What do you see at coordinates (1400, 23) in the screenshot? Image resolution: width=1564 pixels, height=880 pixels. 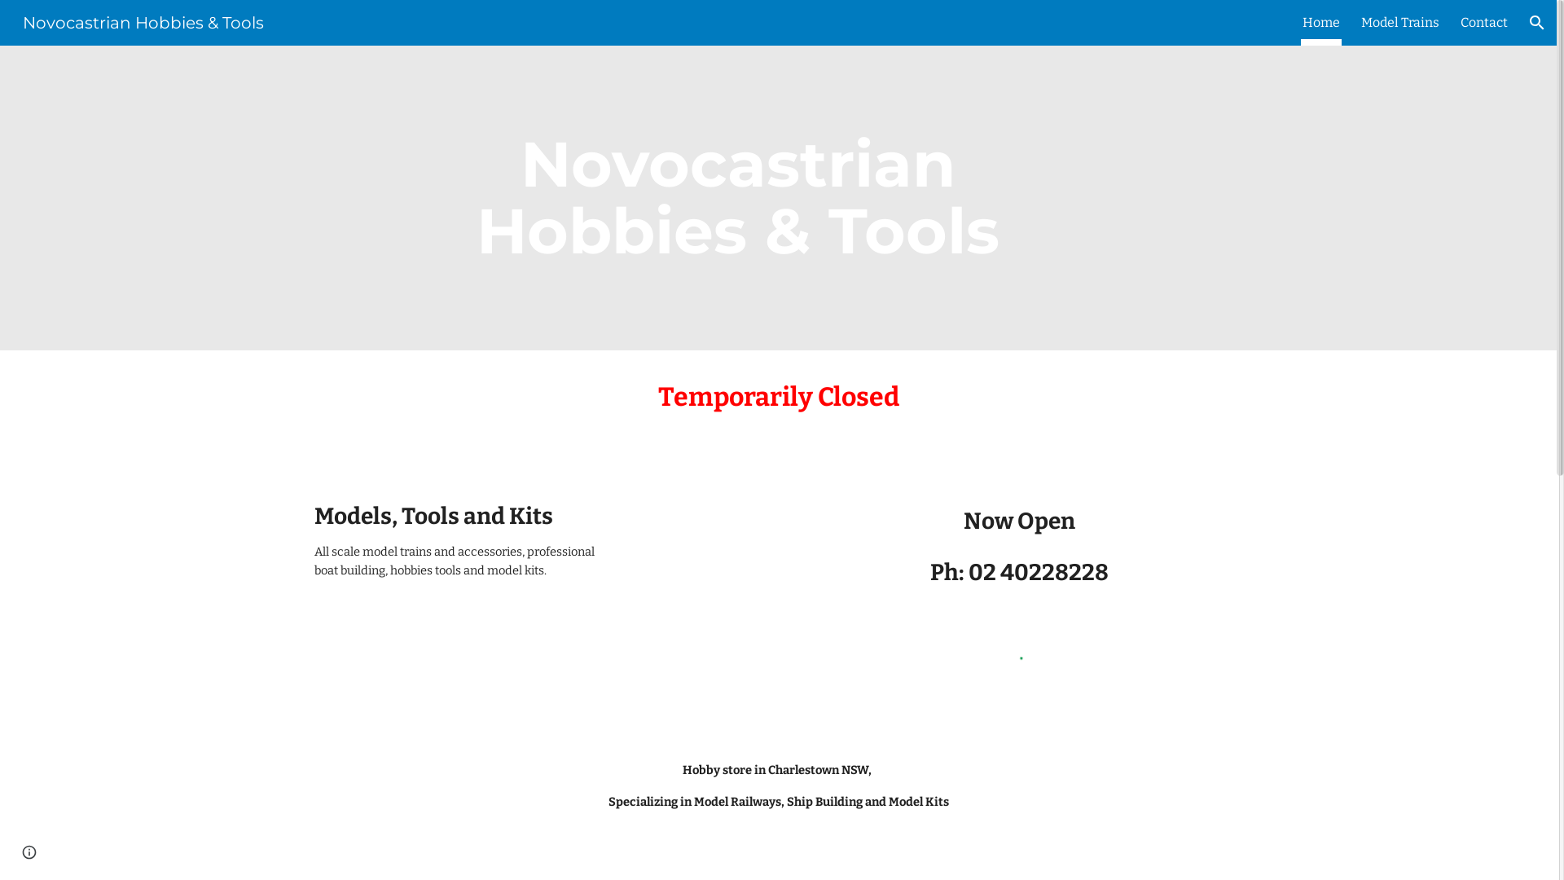 I see `Model Trains` at bounding box center [1400, 23].